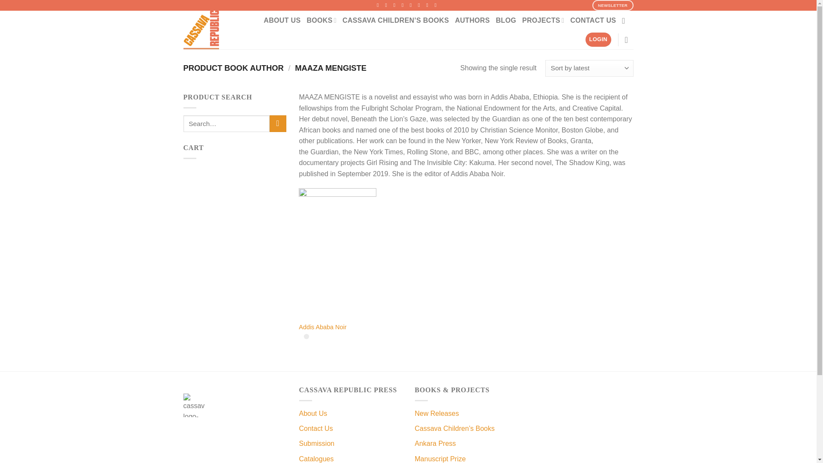 This screenshot has height=463, width=823. What do you see at coordinates (506, 21) in the screenshot?
I see `BLOG` at bounding box center [506, 21].